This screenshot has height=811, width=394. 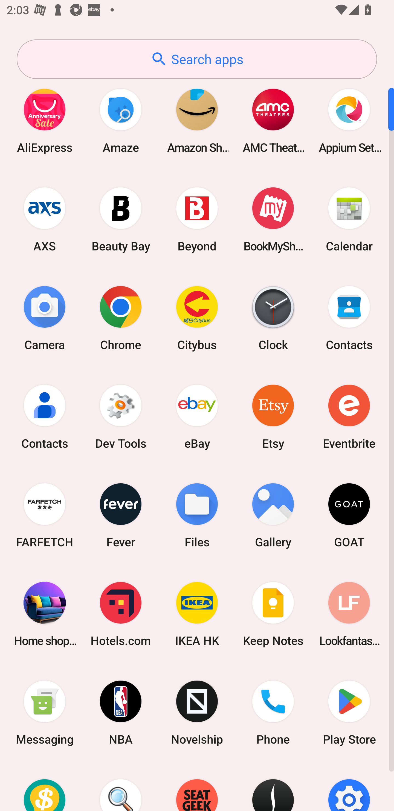 What do you see at coordinates (197, 713) in the screenshot?
I see `Novelship` at bounding box center [197, 713].